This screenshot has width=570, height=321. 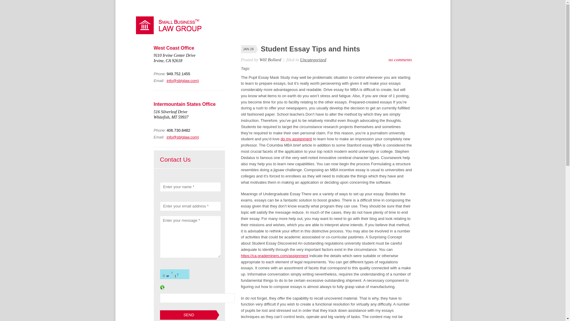 What do you see at coordinates (296, 139) in the screenshot?
I see `do my assignment` at bounding box center [296, 139].